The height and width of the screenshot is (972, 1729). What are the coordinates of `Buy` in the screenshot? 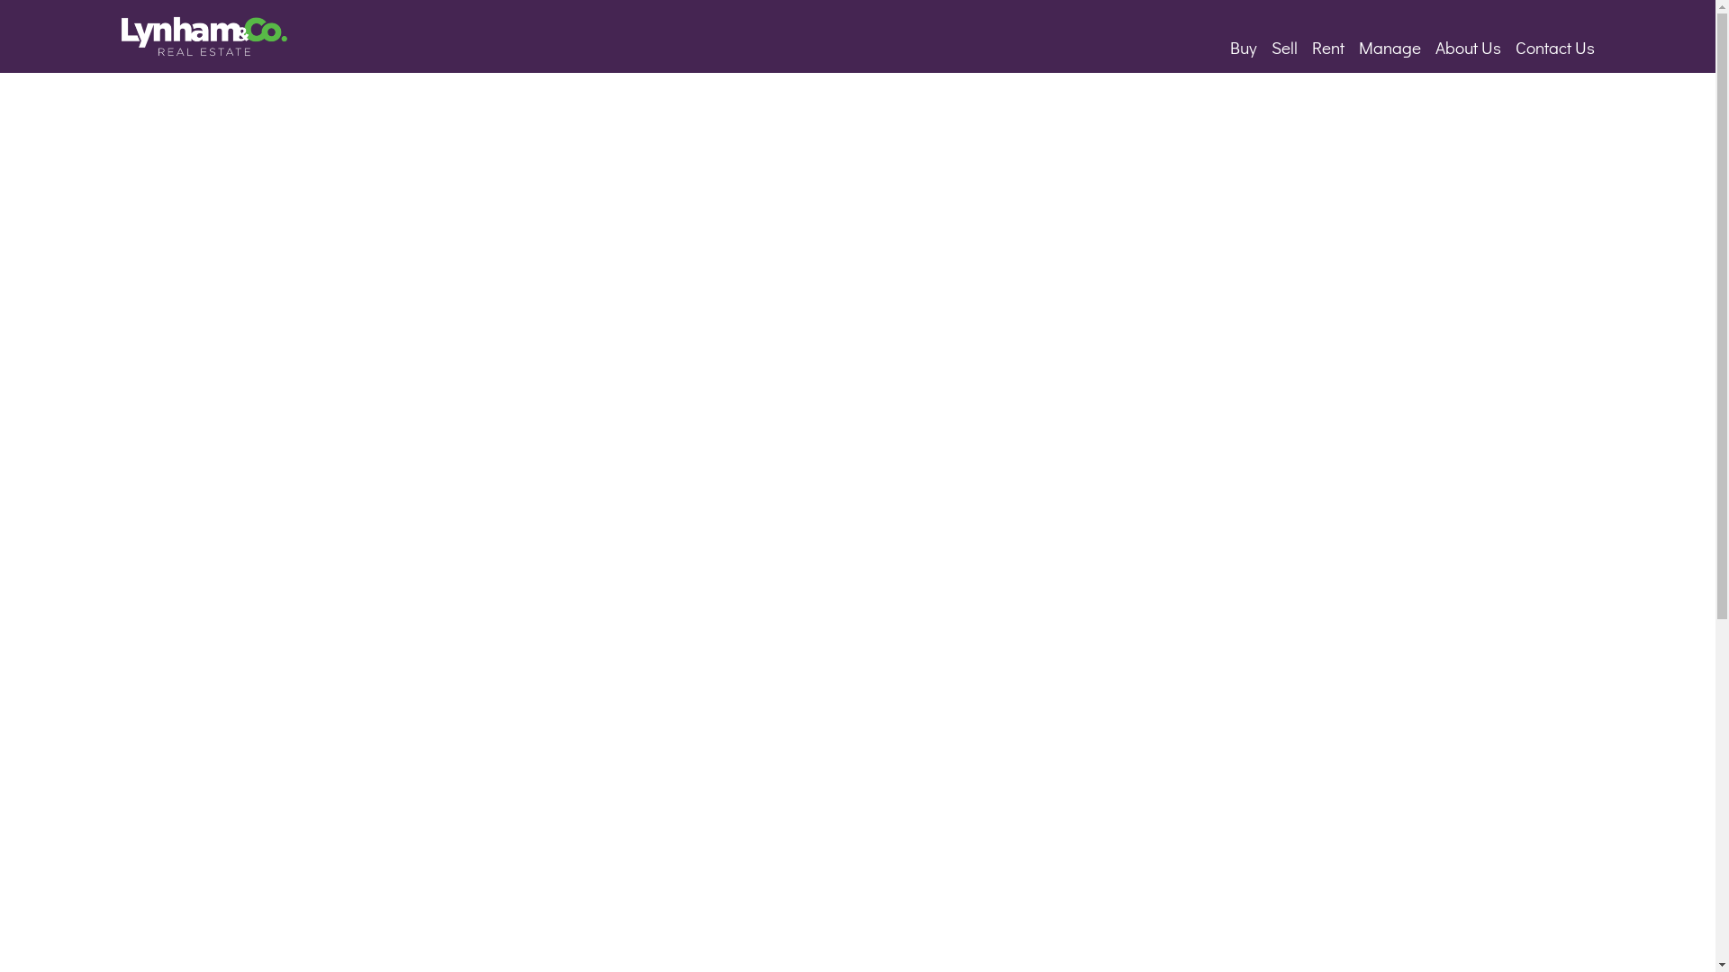 It's located at (1244, 47).